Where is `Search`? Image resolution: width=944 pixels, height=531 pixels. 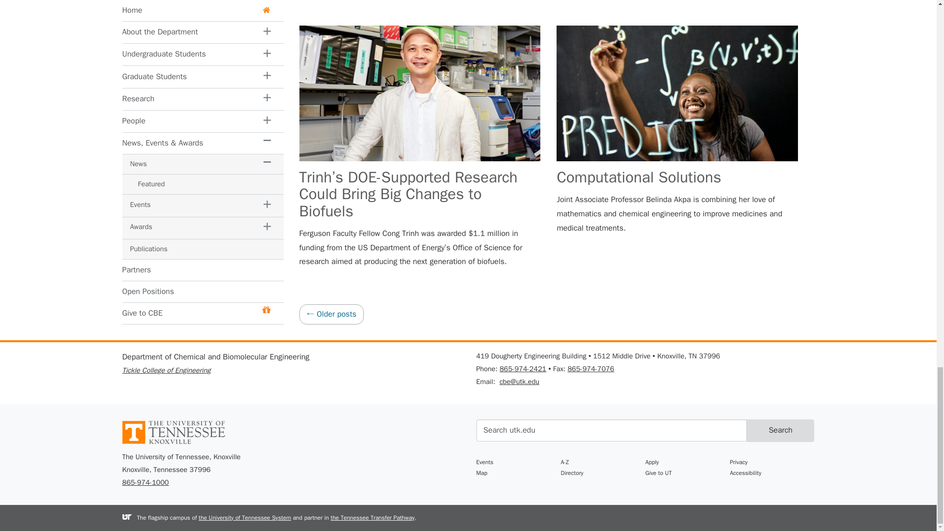
Search is located at coordinates (780, 431).